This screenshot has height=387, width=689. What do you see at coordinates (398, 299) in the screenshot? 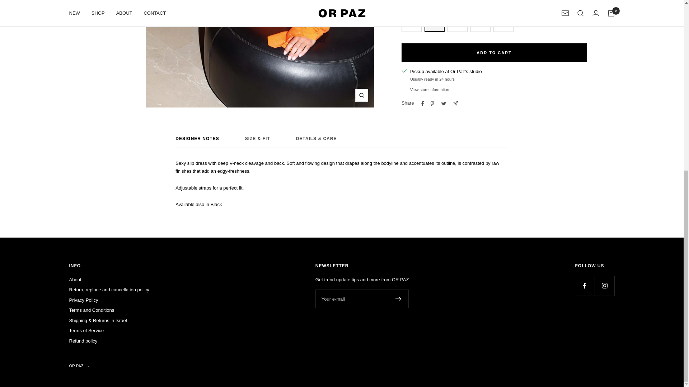
I see `Register` at bounding box center [398, 299].